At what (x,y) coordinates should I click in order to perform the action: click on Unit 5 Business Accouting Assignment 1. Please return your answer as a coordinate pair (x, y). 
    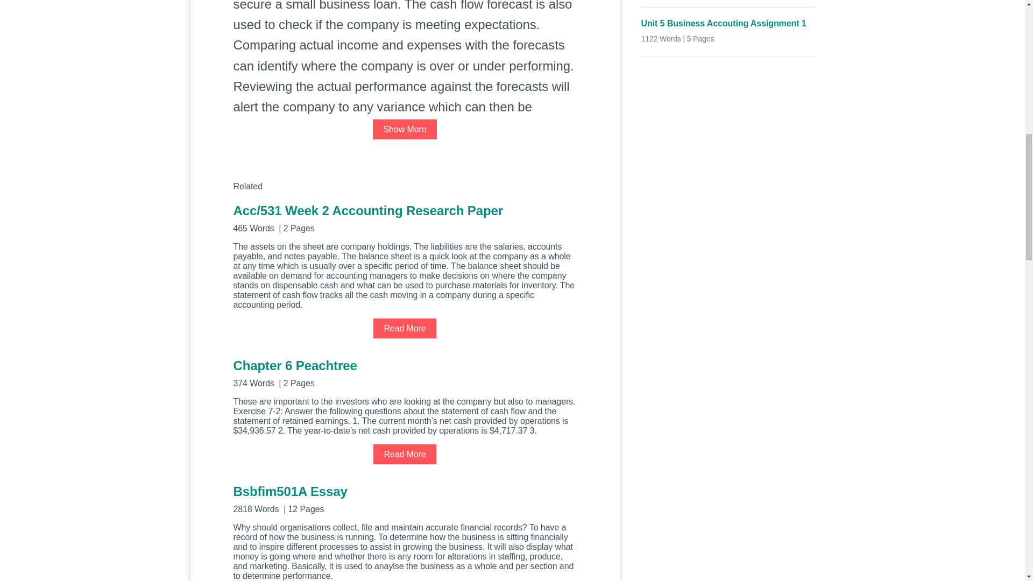
    Looking at the image, I should click on (728, 24).